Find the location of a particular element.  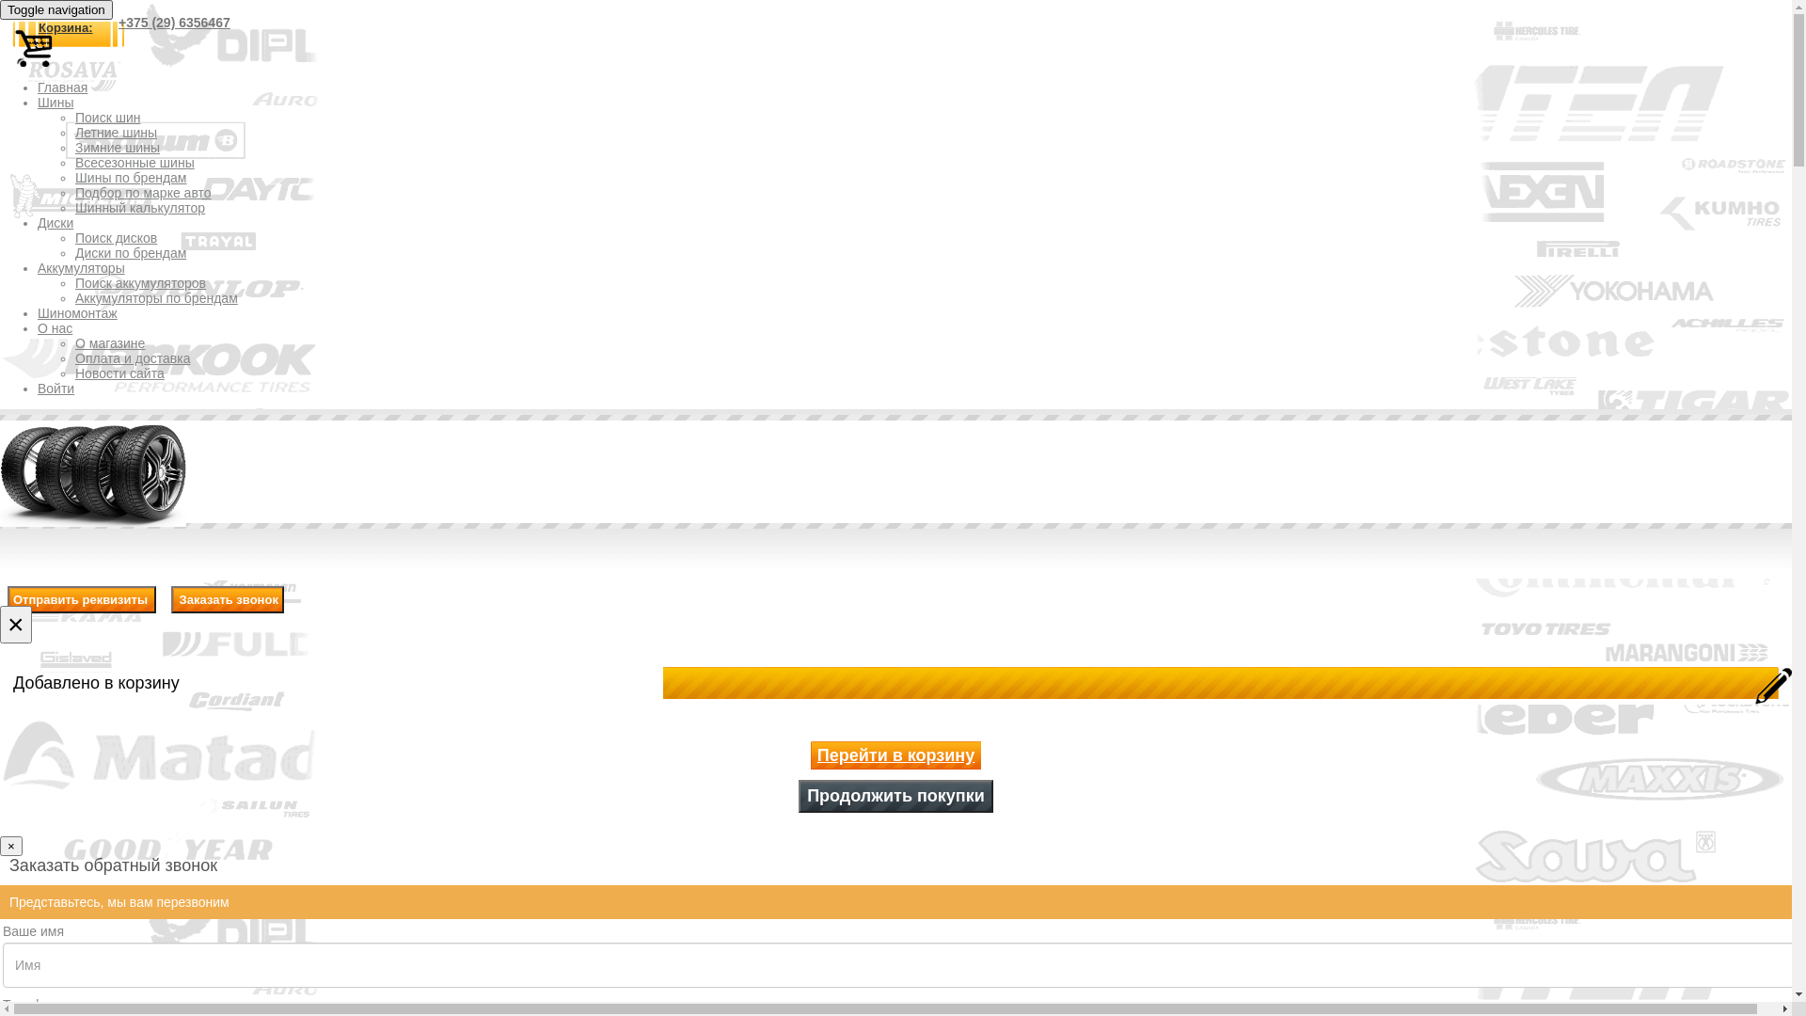

Toggle navigation is located at coordinates (56, 9).